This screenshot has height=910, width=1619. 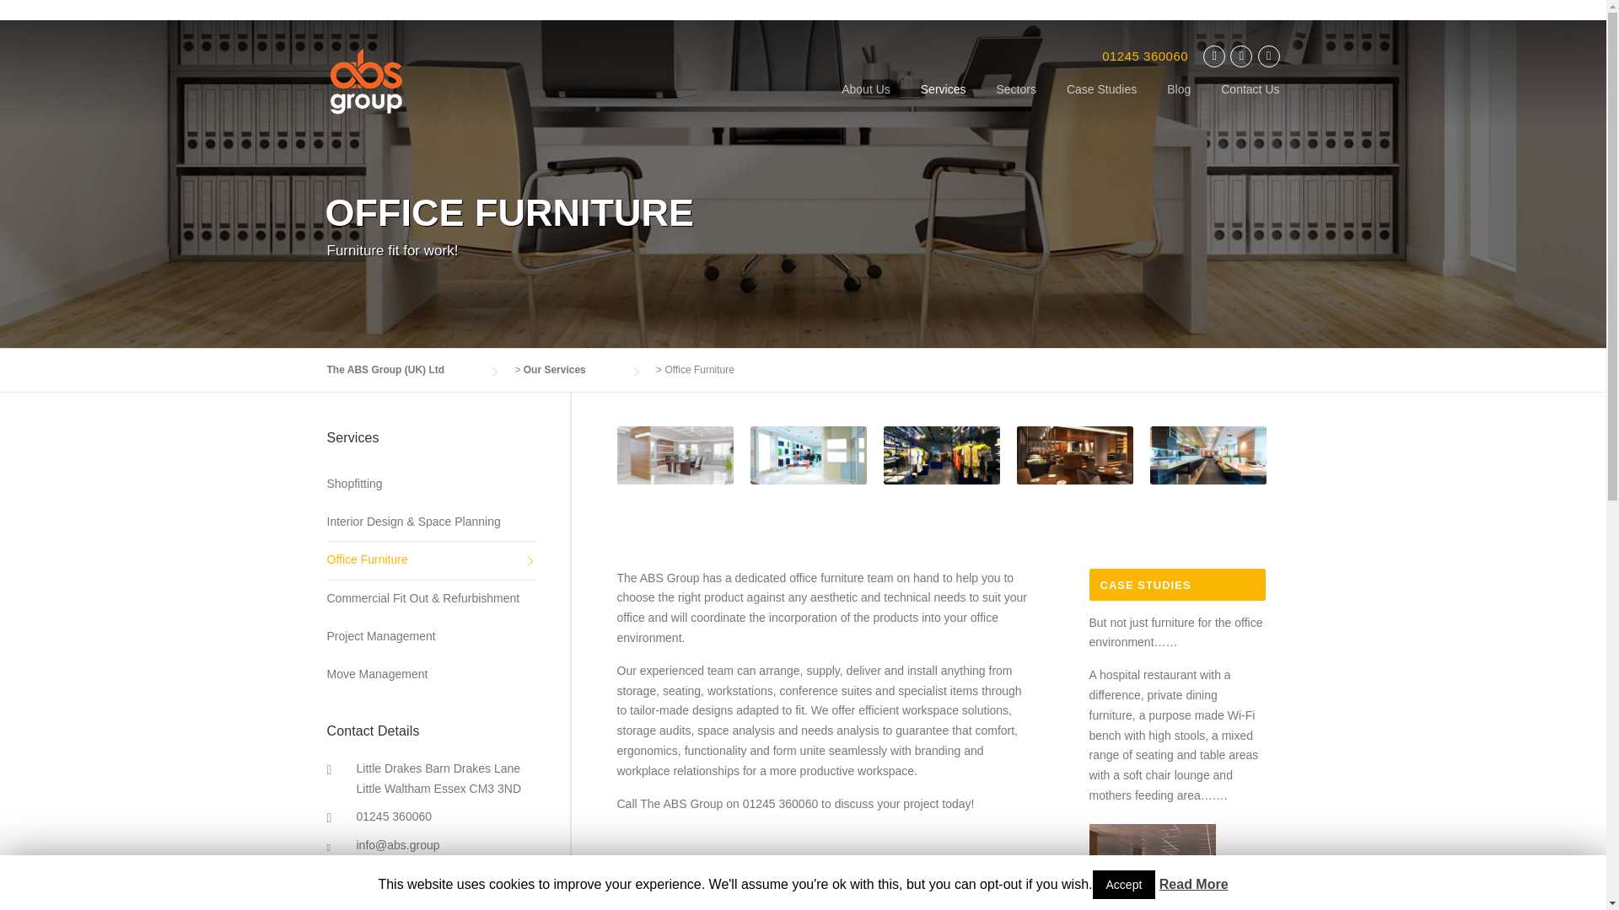 I want to click on Twitter, so click(x=1214, y=56).